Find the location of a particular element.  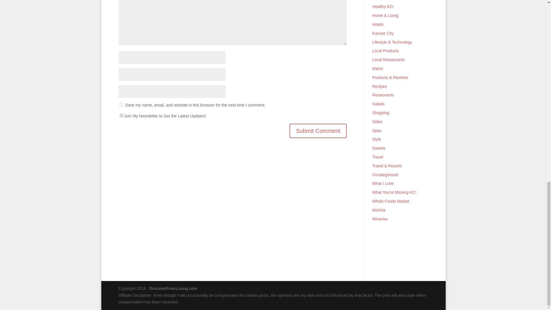

yes is located at coordinates (121, 104).